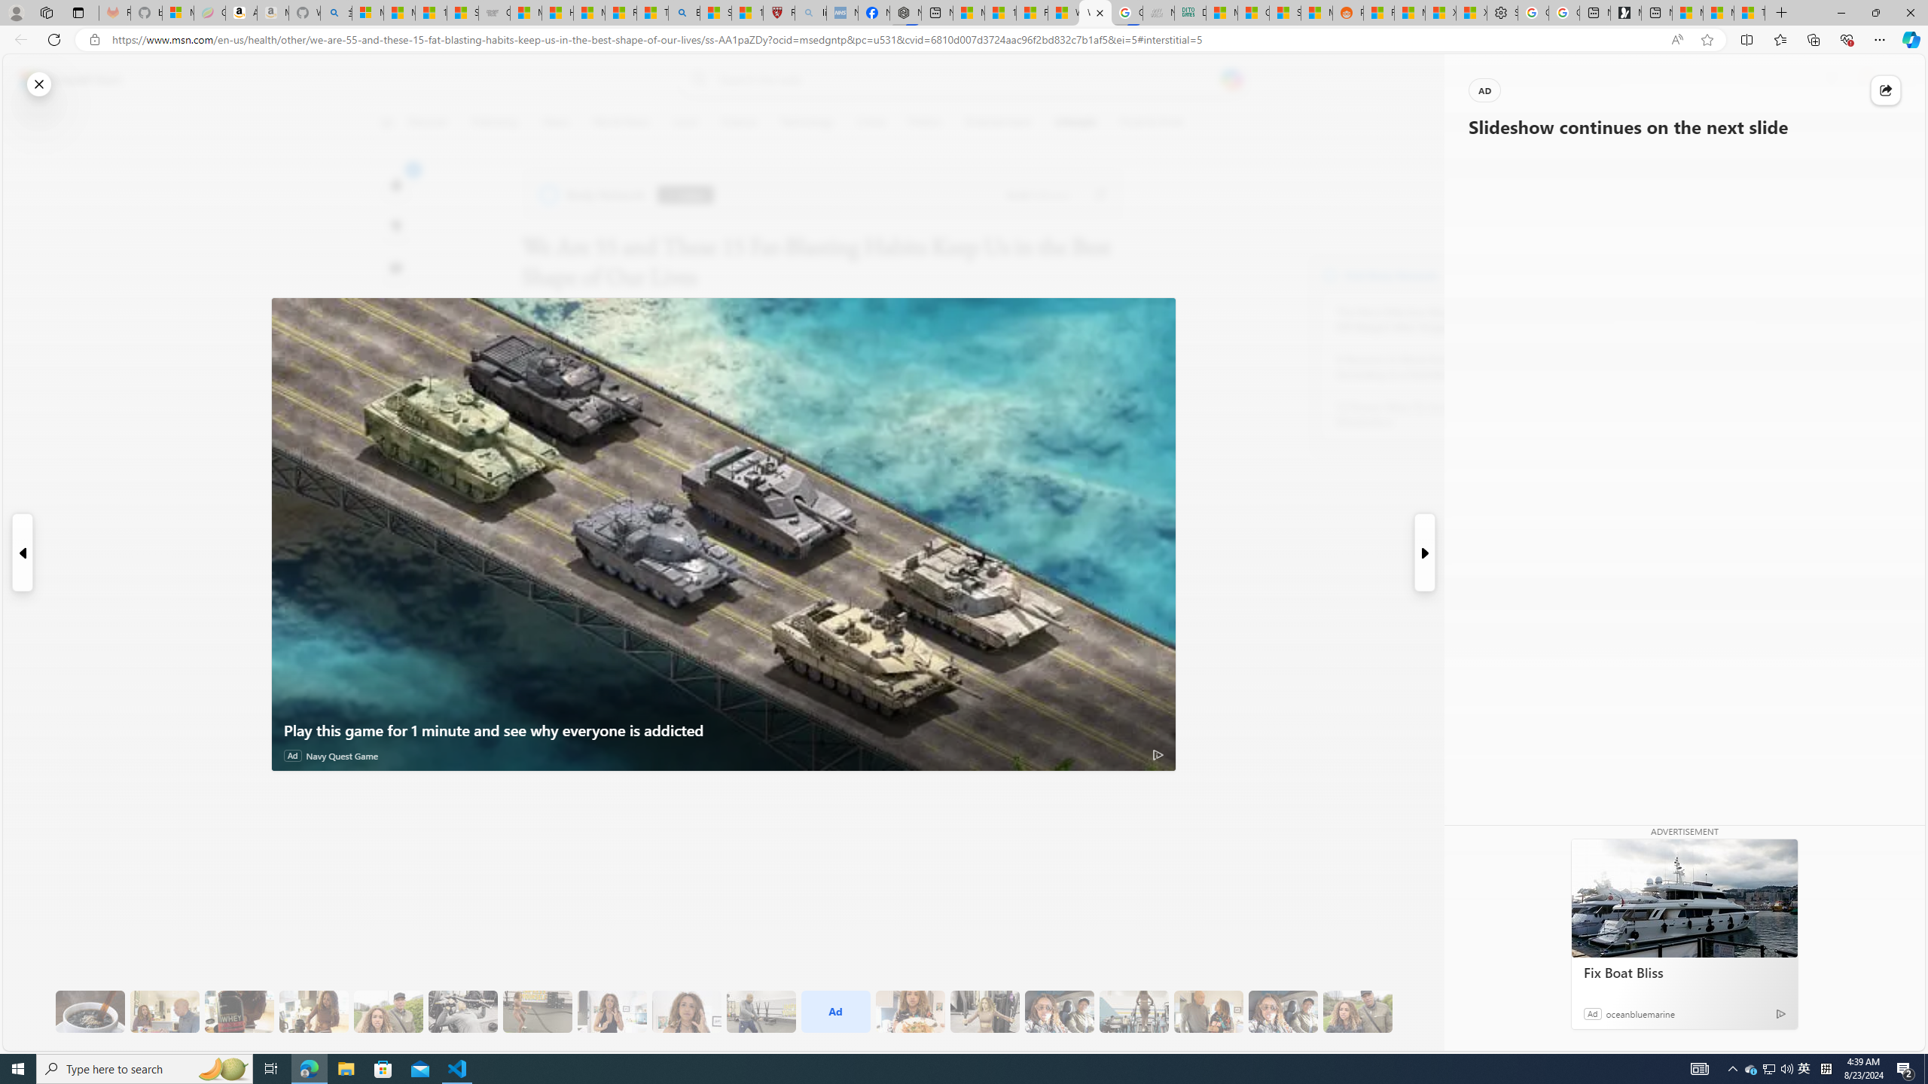  I want to click on R******* | Trusted Community Engagement and Contributions, so click(1380, 13).